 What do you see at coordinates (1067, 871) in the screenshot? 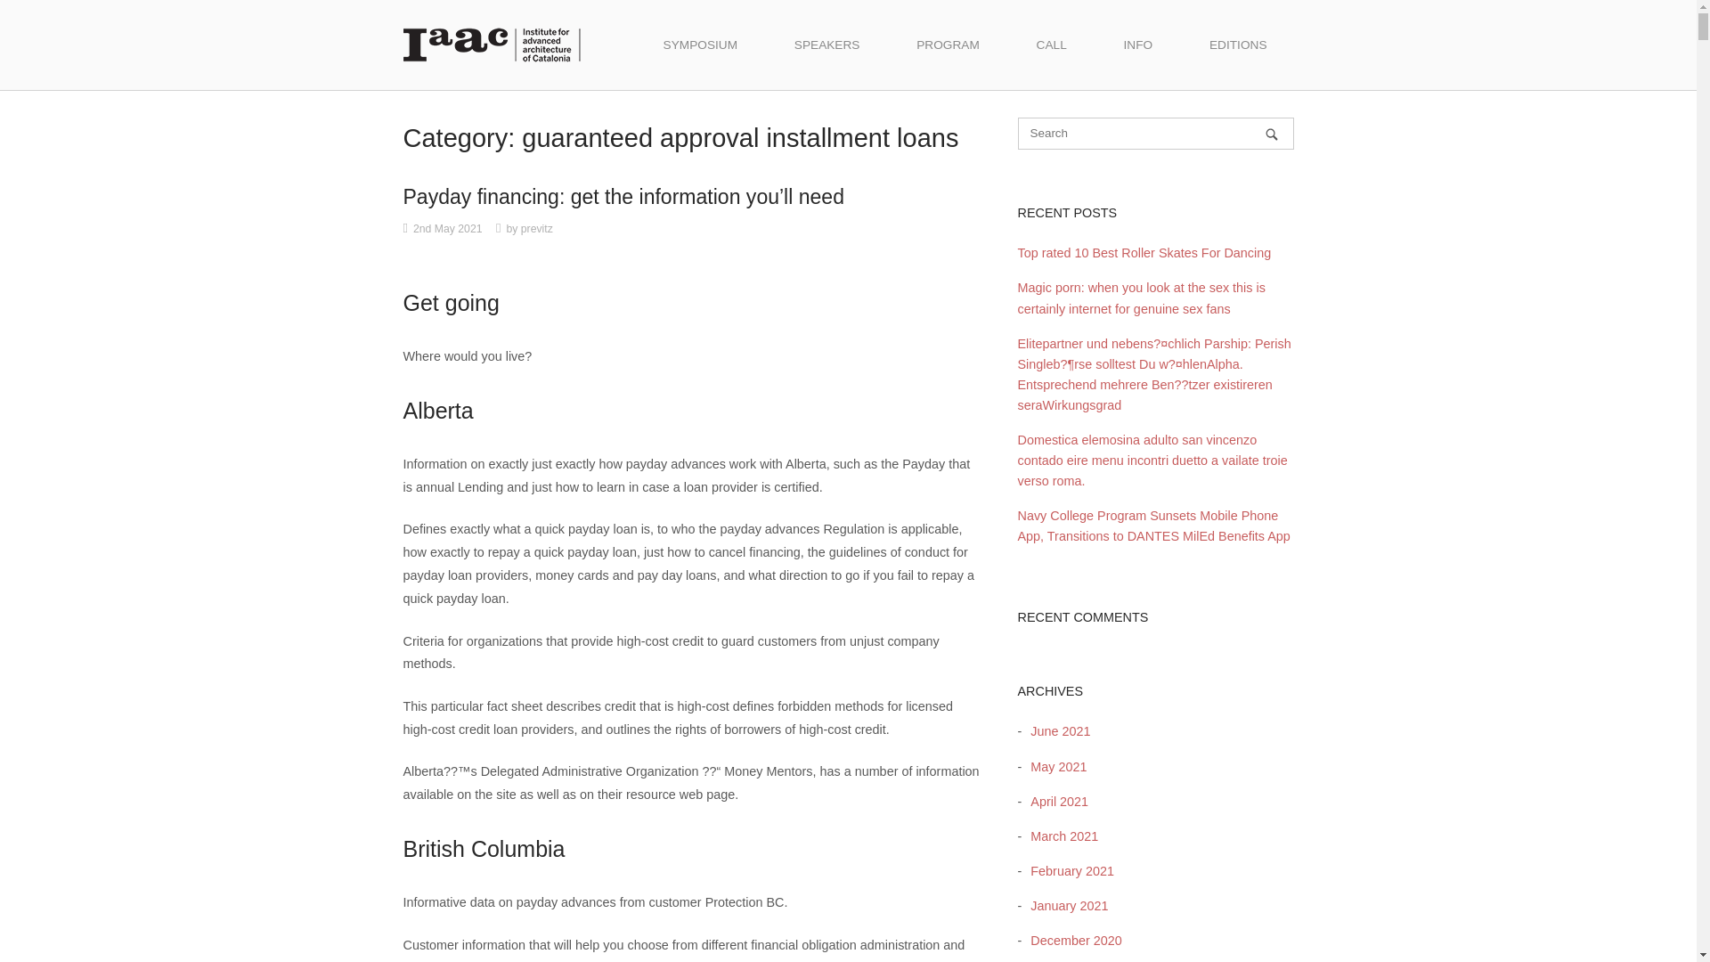
I see `February 2021` at bounding box center [1067, 871].